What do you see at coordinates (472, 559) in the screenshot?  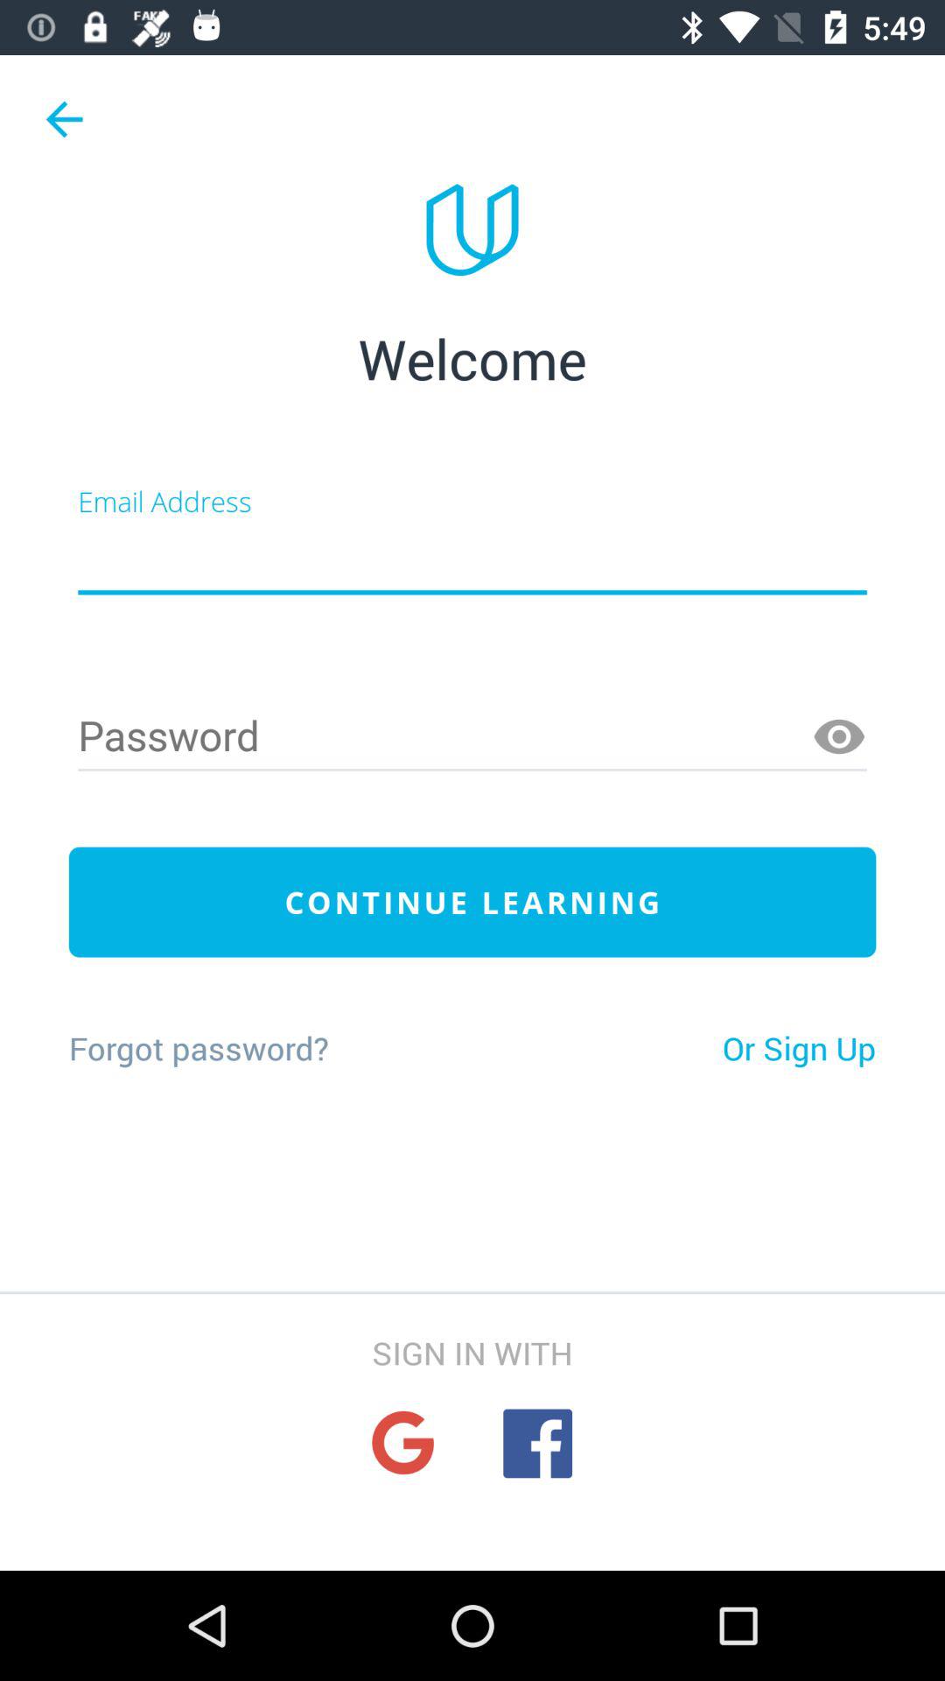 I see `creat a new account` at bounding box center [472, 559].